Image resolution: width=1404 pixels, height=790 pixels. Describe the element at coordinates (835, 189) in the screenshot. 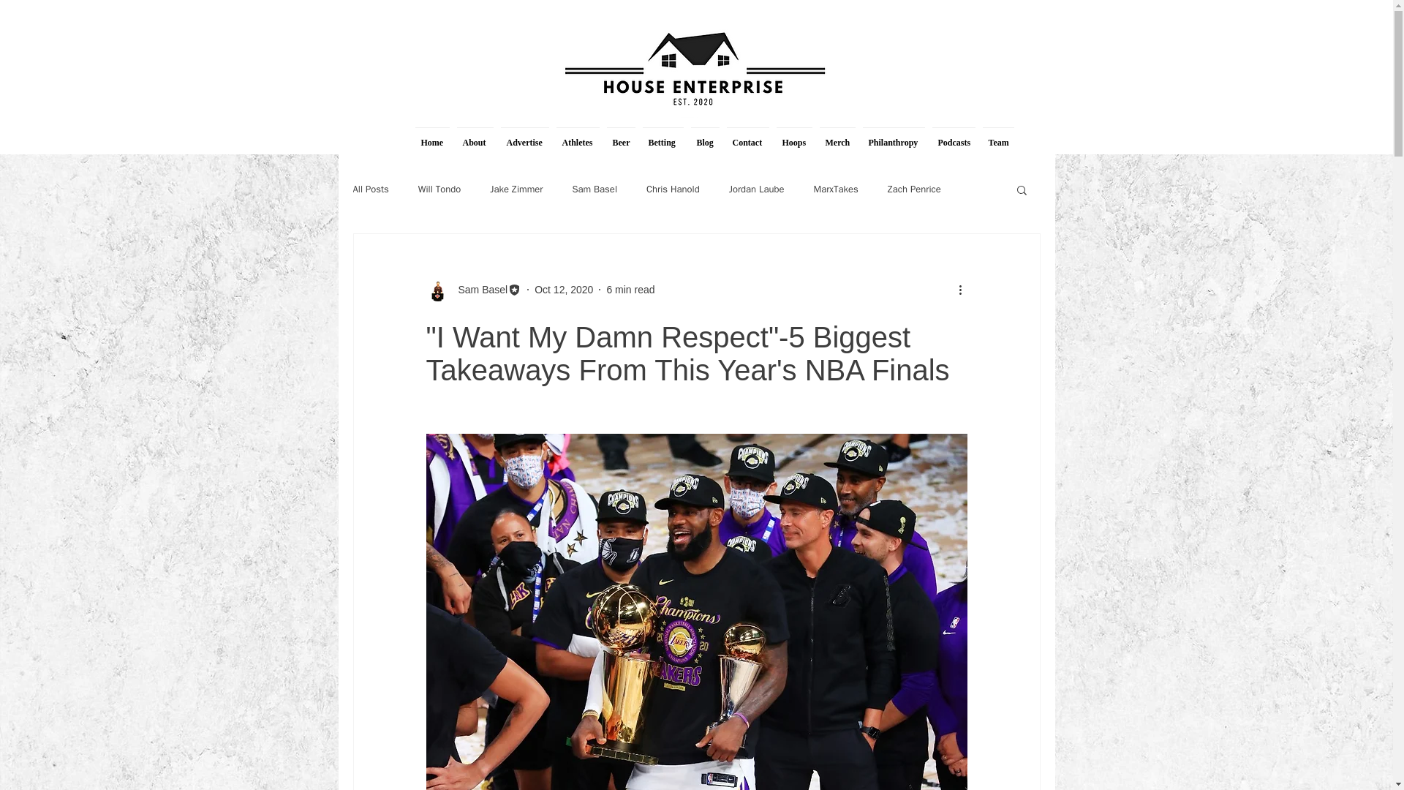

I see `MarxTakes` at that location.